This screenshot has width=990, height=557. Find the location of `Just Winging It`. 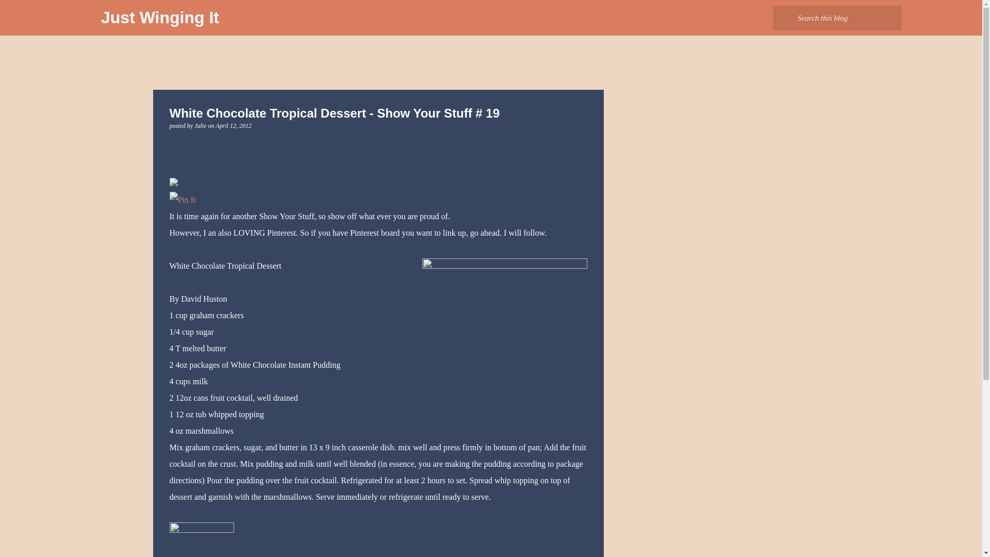

Just Winging It is located at coordinates (160, 18).